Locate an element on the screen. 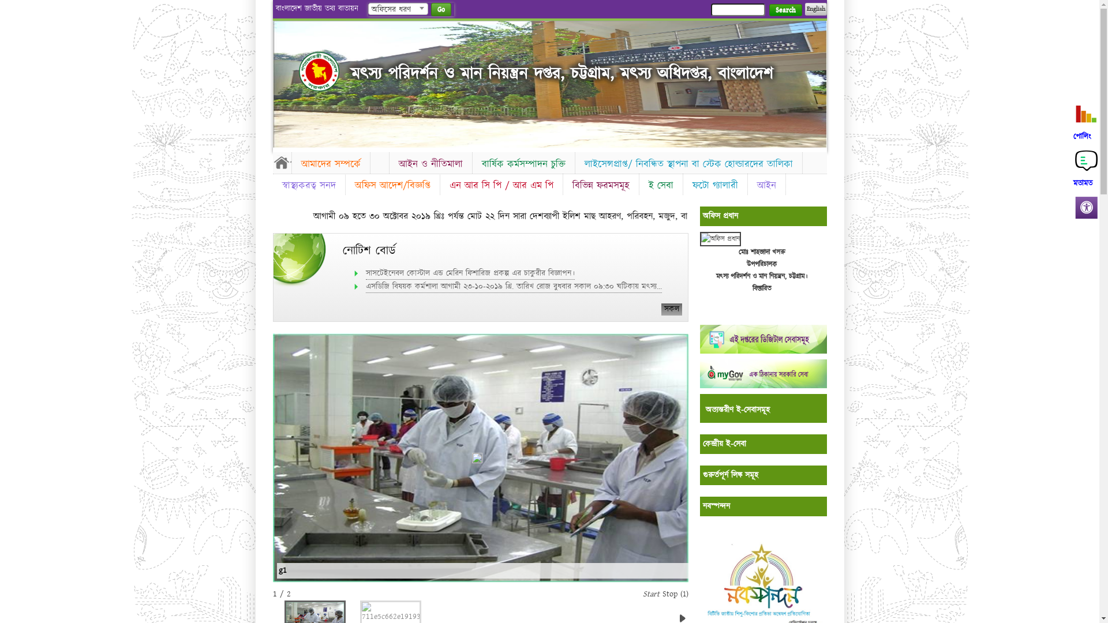 The width and height of the screenshot is (1108, 623). Next is located at coordinates (815, 81).